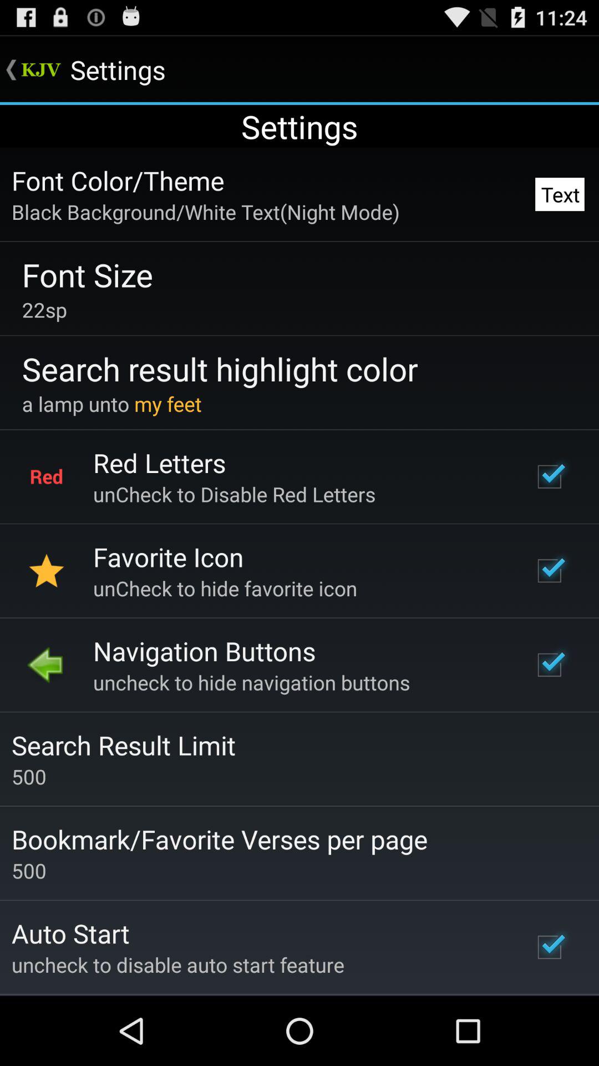 This screenshot has height=1066, width=599. What do you see at coordinates (205, 212) in the screenshot?
I see `jump until the black background white item` at bounding box center [205, 212].